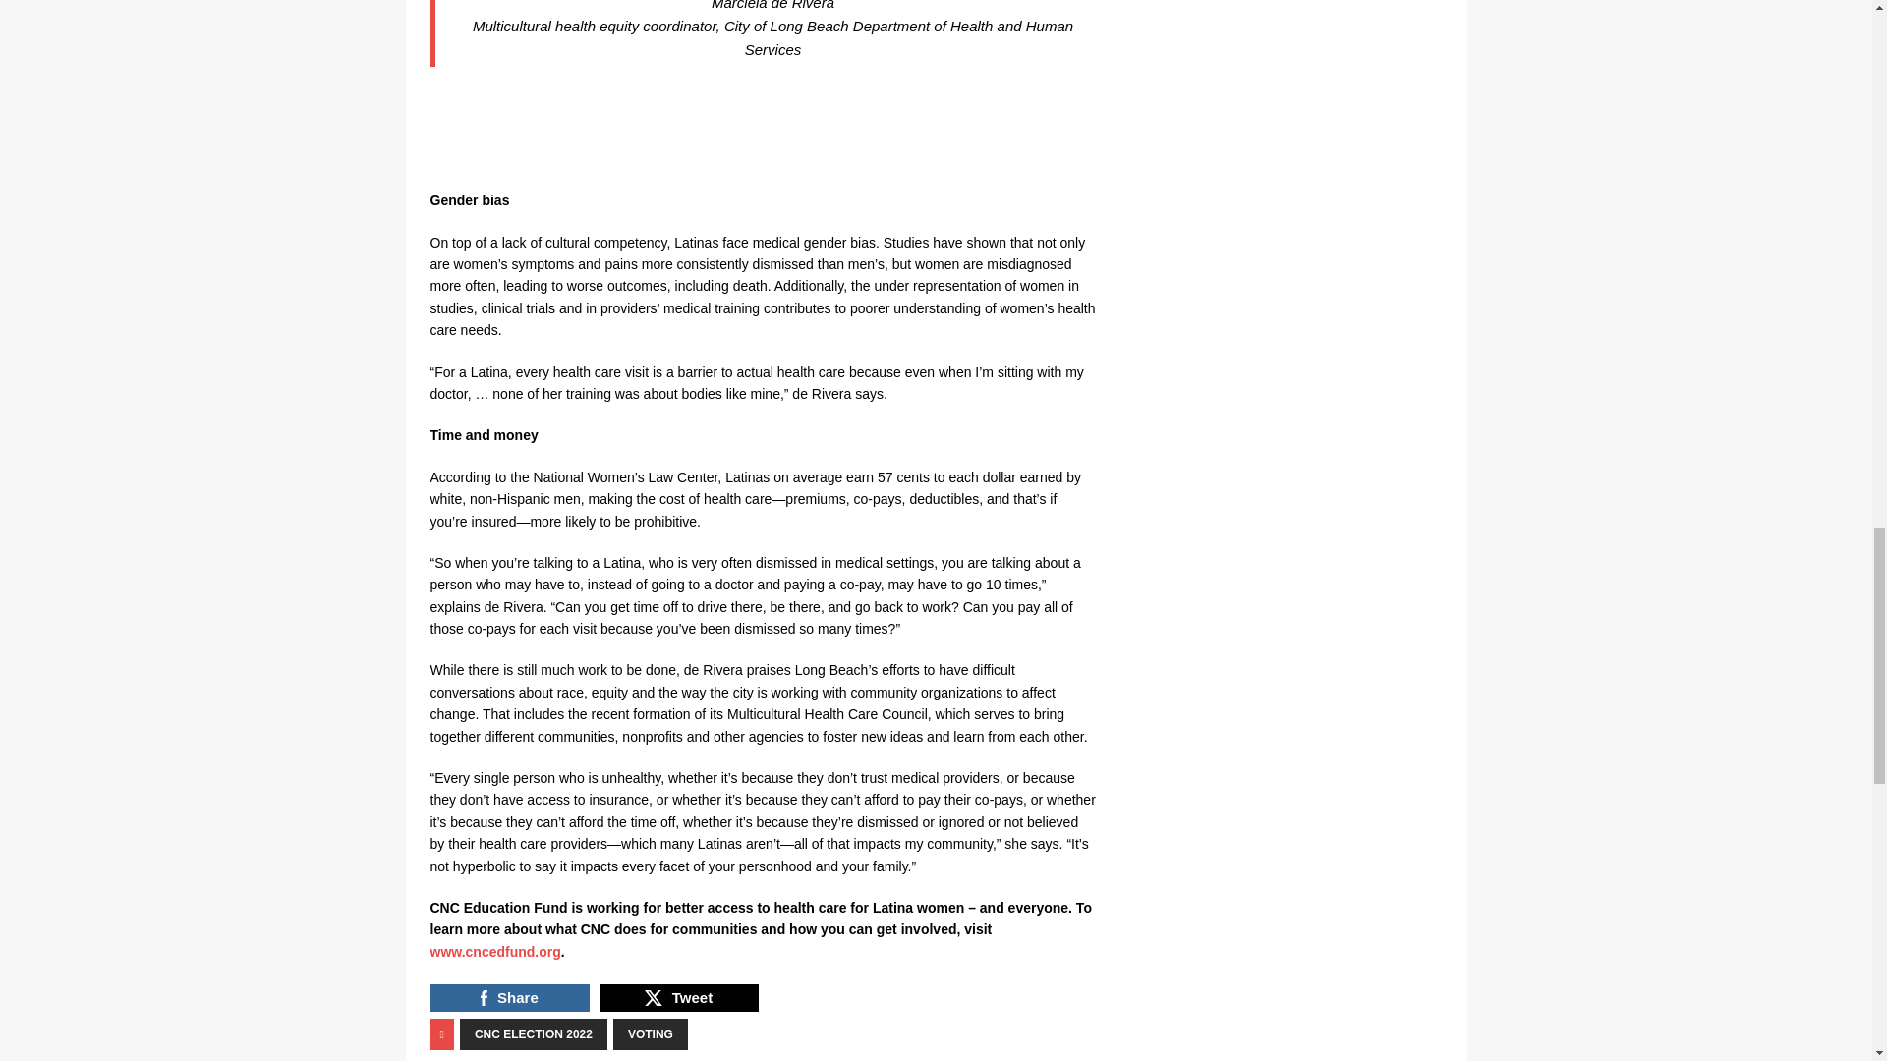 The width and height of the screenshot is (1887, 1061). What do you see at coordinates (509, 998) in the screenshot?
I see `Share` at bounding box center [509, 998].